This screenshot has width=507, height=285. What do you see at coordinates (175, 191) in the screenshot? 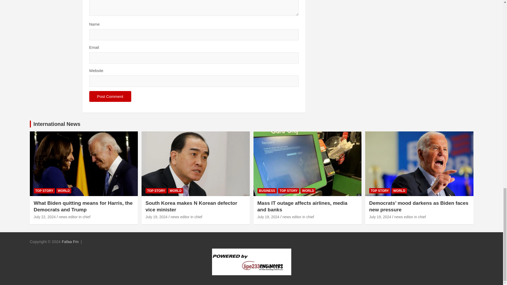
I see `WORLD` at bounding box center [175, 191].